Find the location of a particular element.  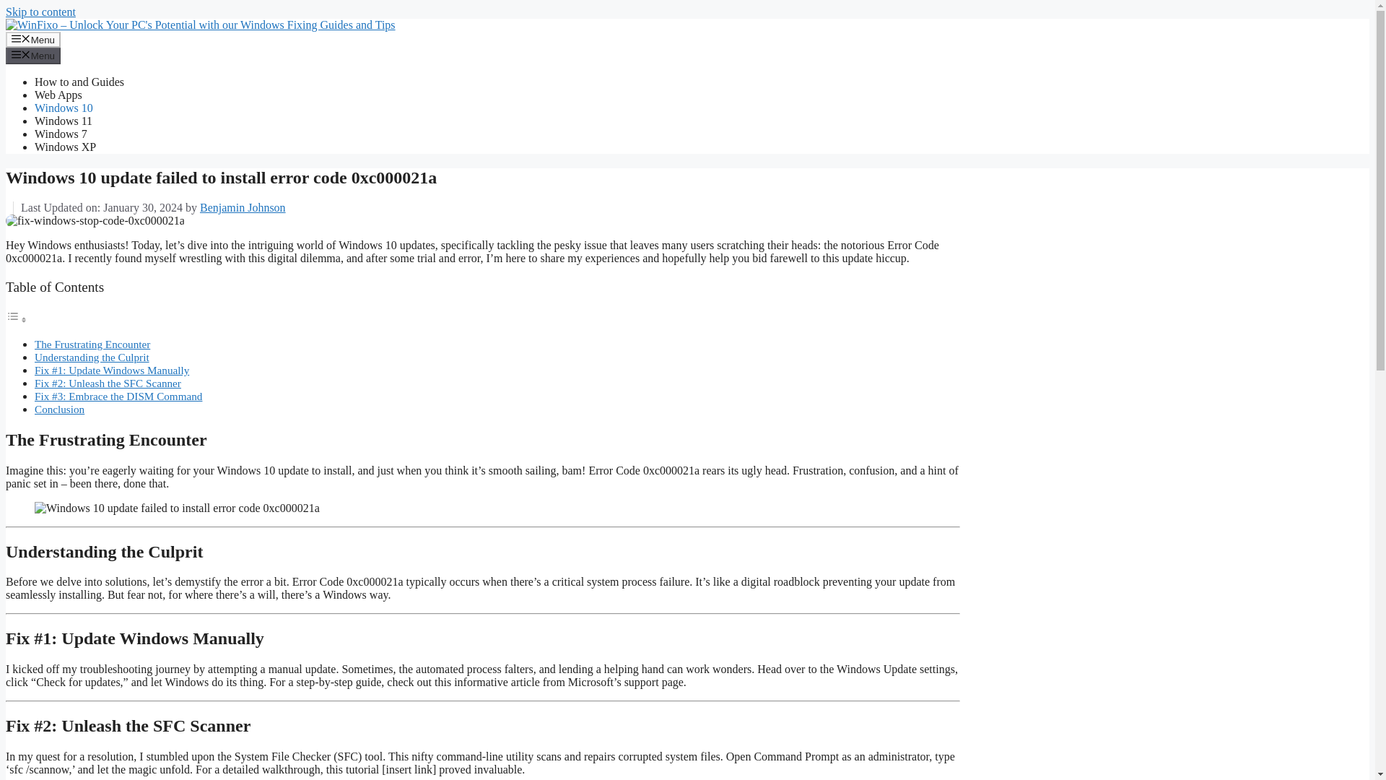

Menu is located at coordinates (33, 55).